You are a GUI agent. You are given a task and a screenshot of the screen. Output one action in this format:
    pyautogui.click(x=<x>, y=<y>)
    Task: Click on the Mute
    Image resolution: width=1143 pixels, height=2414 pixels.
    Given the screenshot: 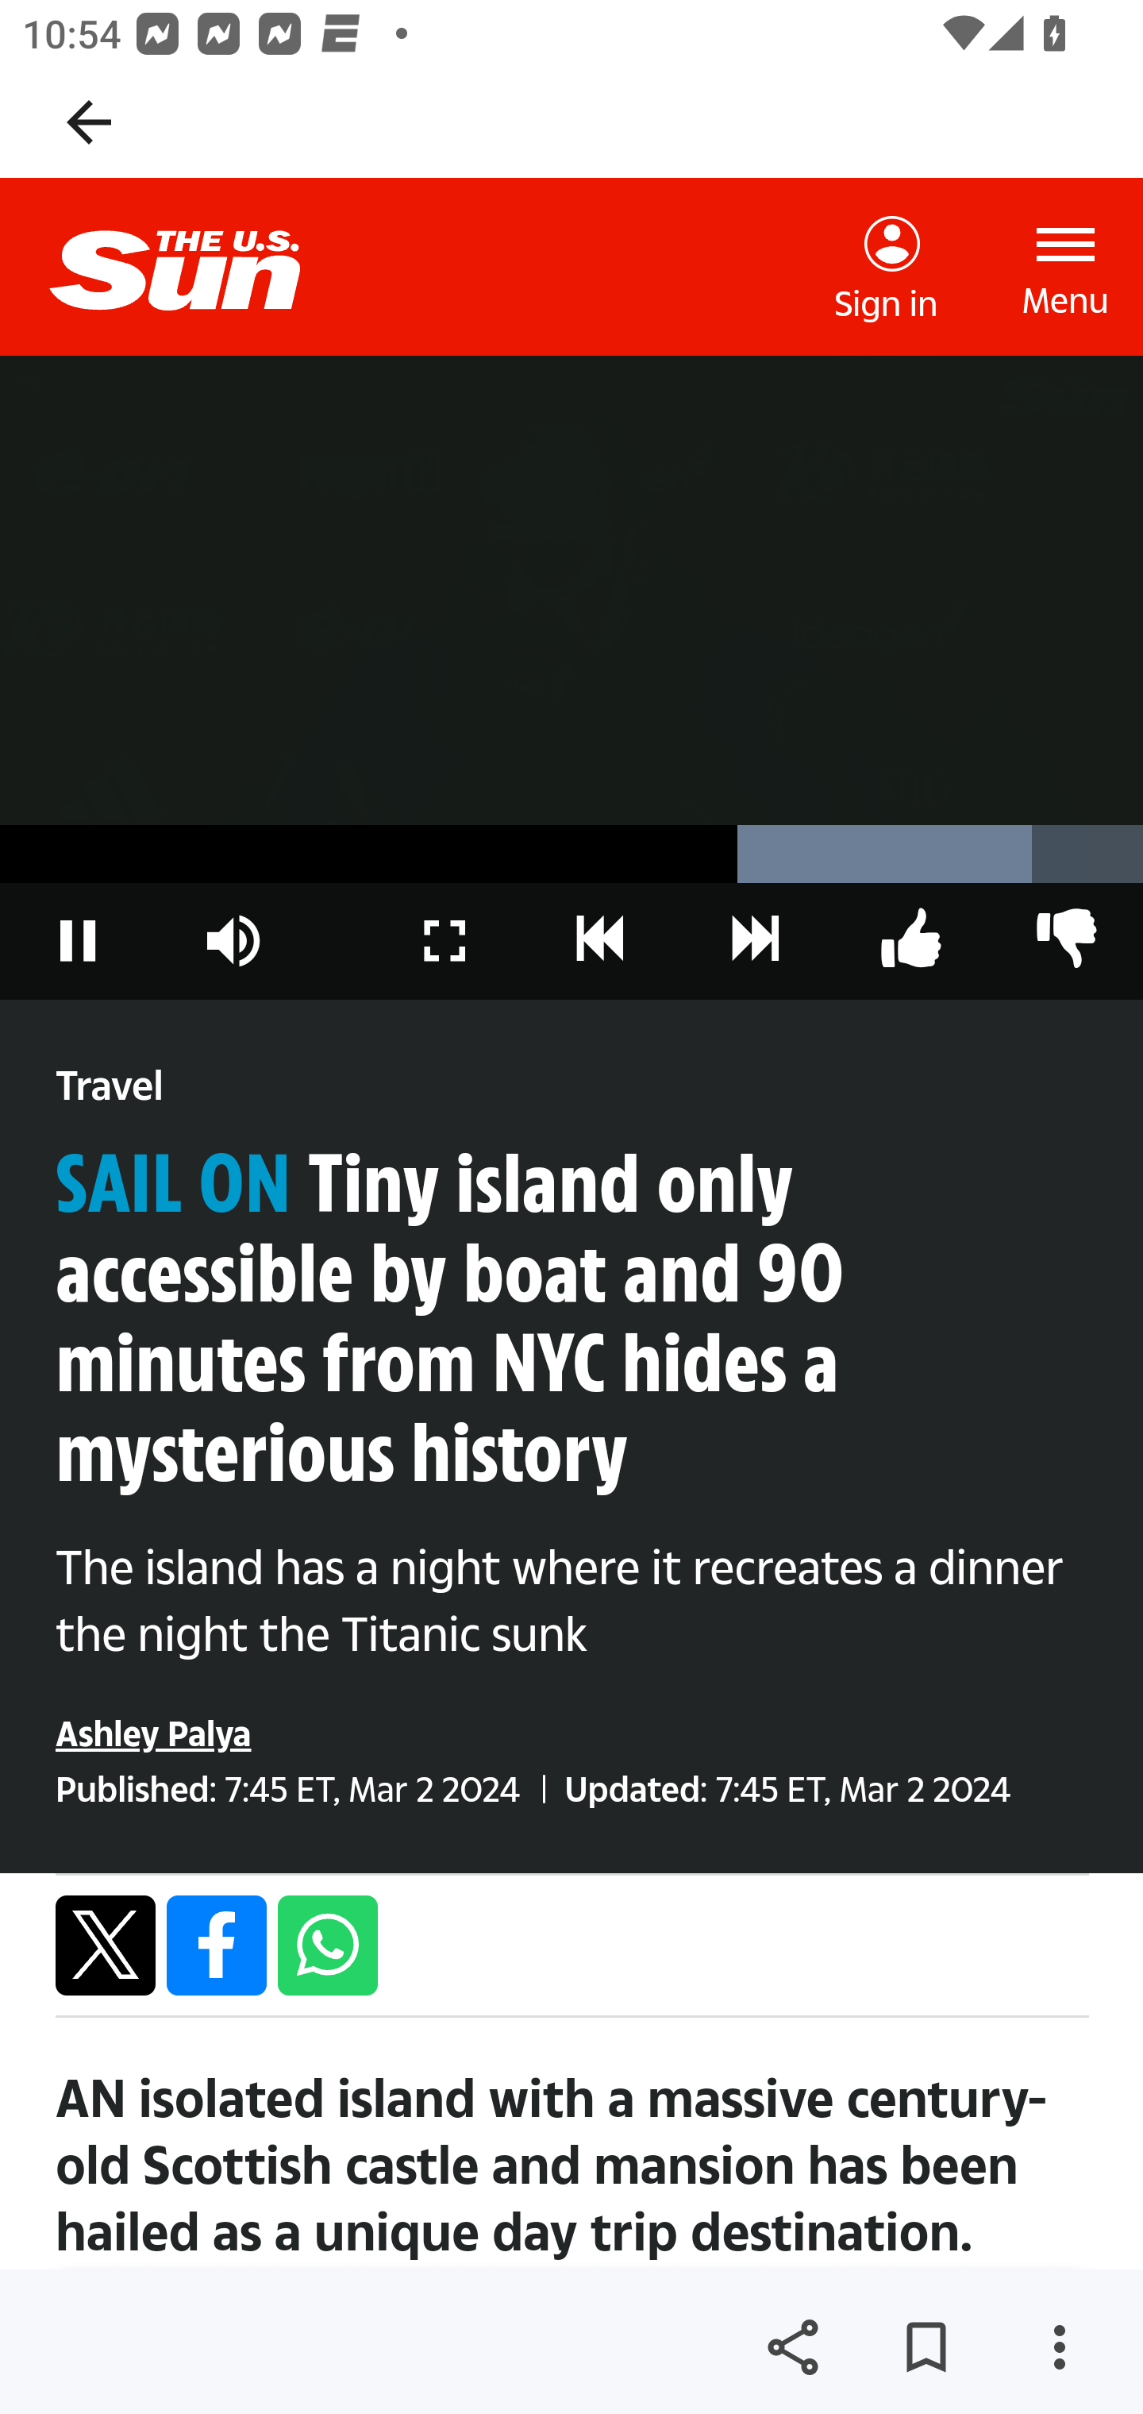 What is the action you would take?
    pyautogui.click(x=233, y=940)
    